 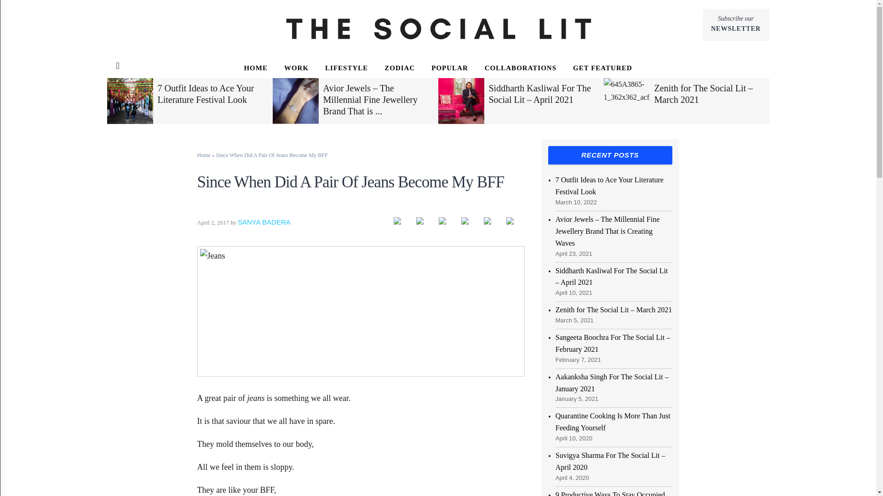 What do you see at coordinates (602, 68) in the screenshot?
I see `GET FEATURED` at bounding box center [602, 68].